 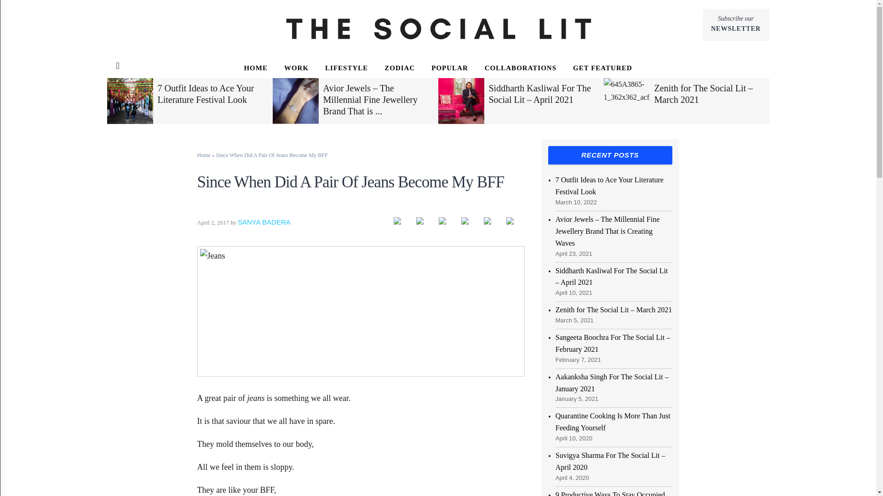 What do you see at coordinates (602, 68) in the screenshot?
I see `GET FEATURED` at bounding box center [602, 68].